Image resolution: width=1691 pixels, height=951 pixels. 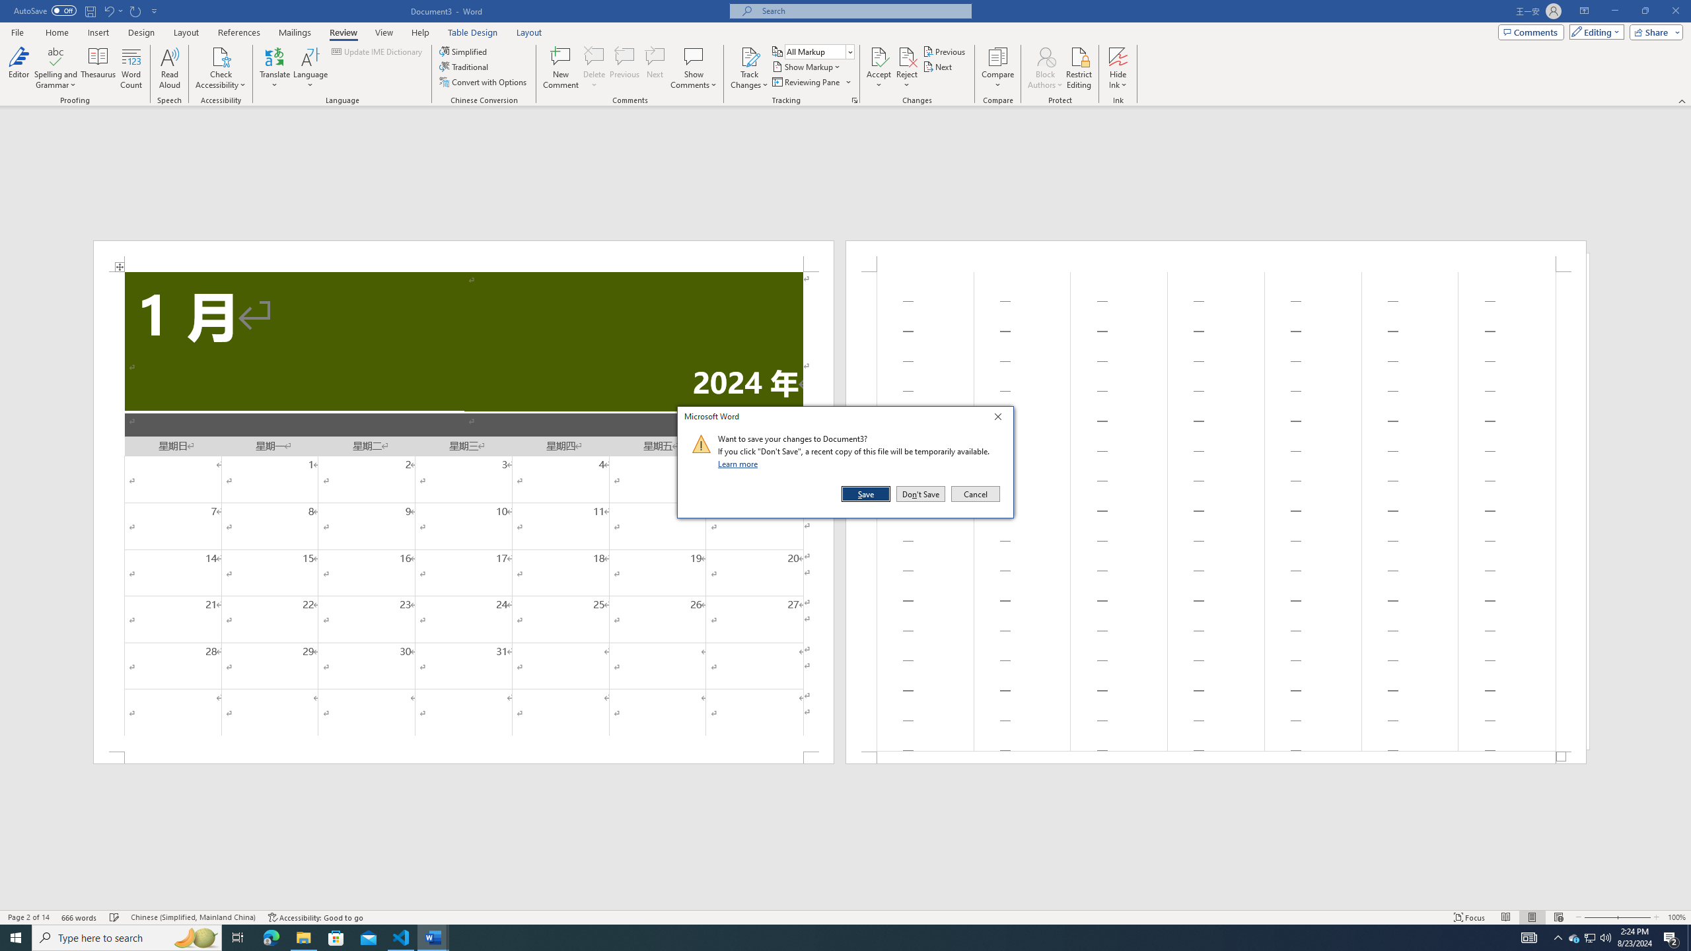 I want to click on Track Changes, so click(x=749, y=68).